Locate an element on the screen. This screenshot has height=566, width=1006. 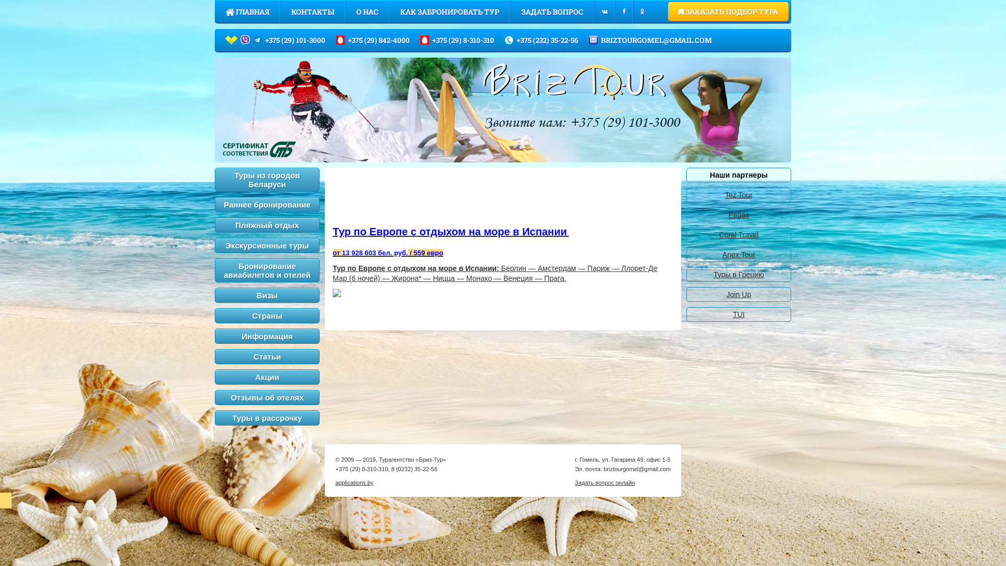
TUI is located at coordinates (739, 314).